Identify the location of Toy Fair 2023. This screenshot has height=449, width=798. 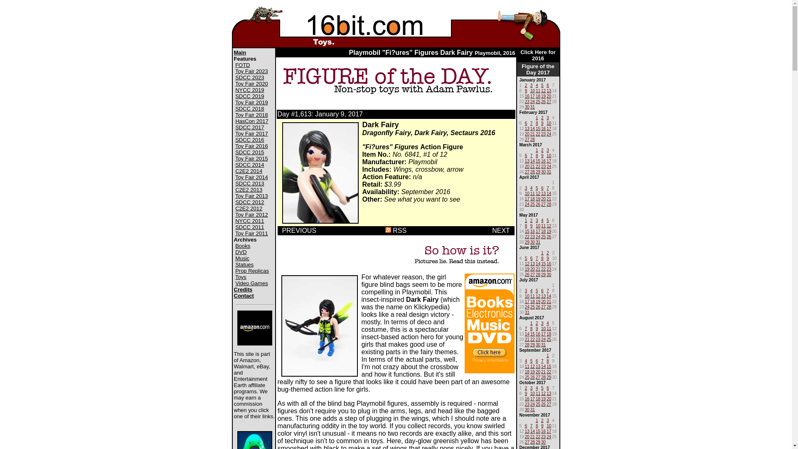
(252, 72).